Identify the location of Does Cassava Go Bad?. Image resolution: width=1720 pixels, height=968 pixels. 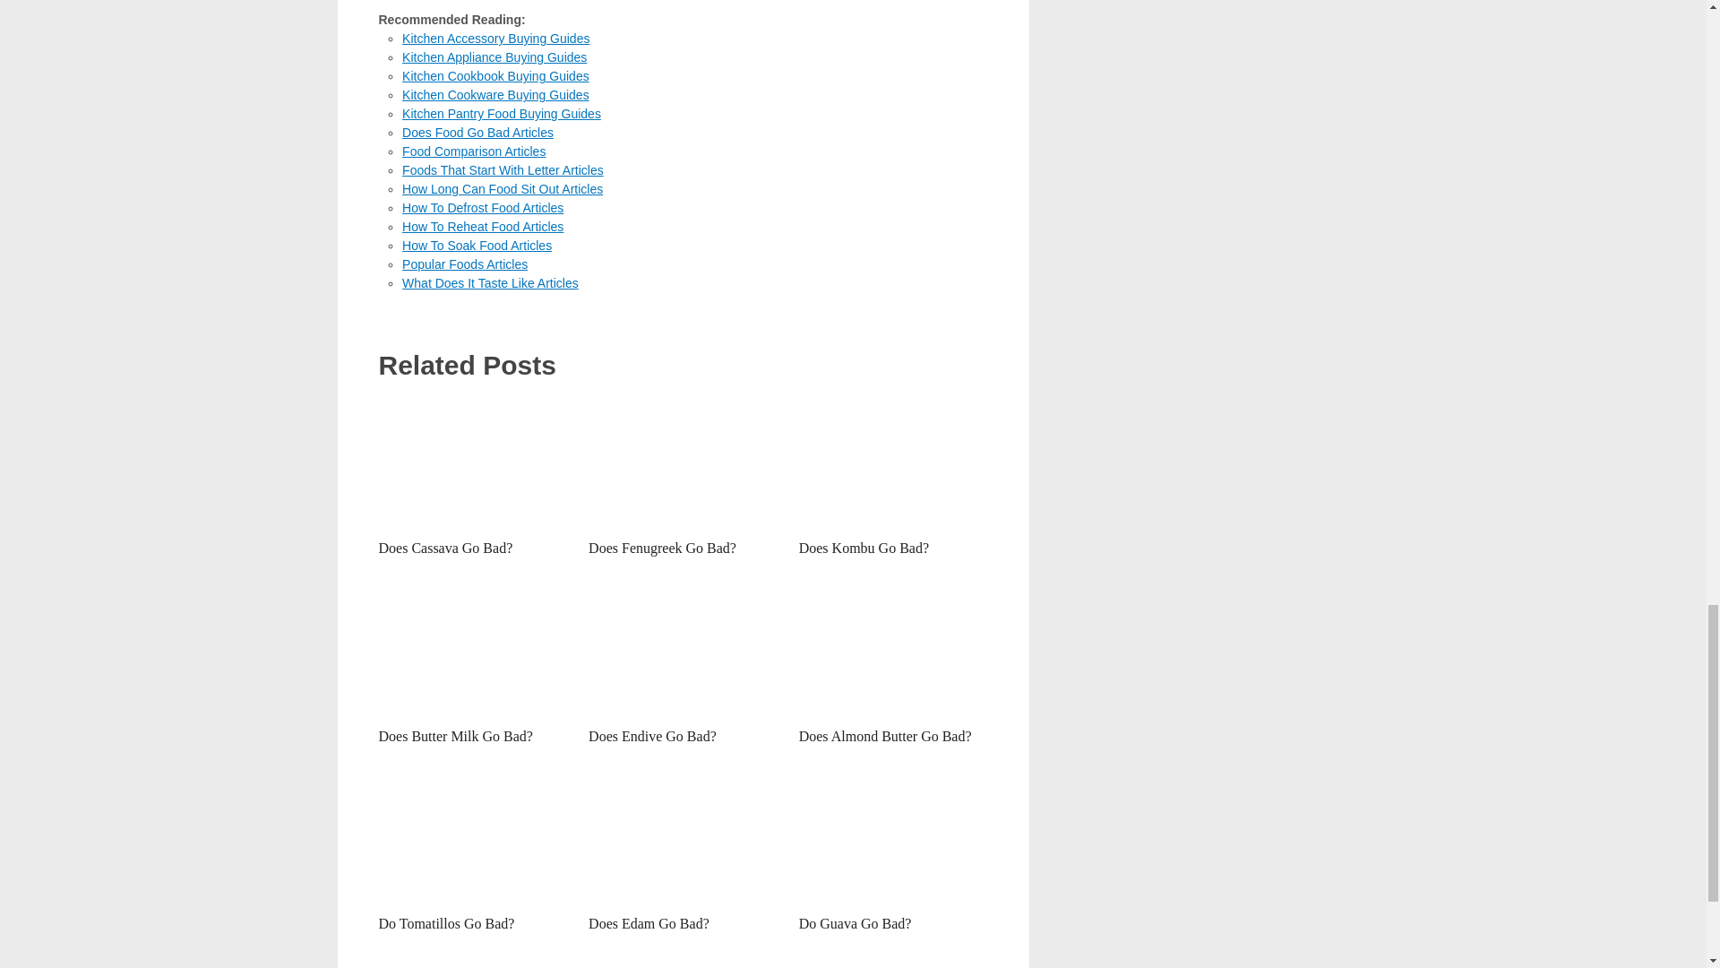
(445, 547).